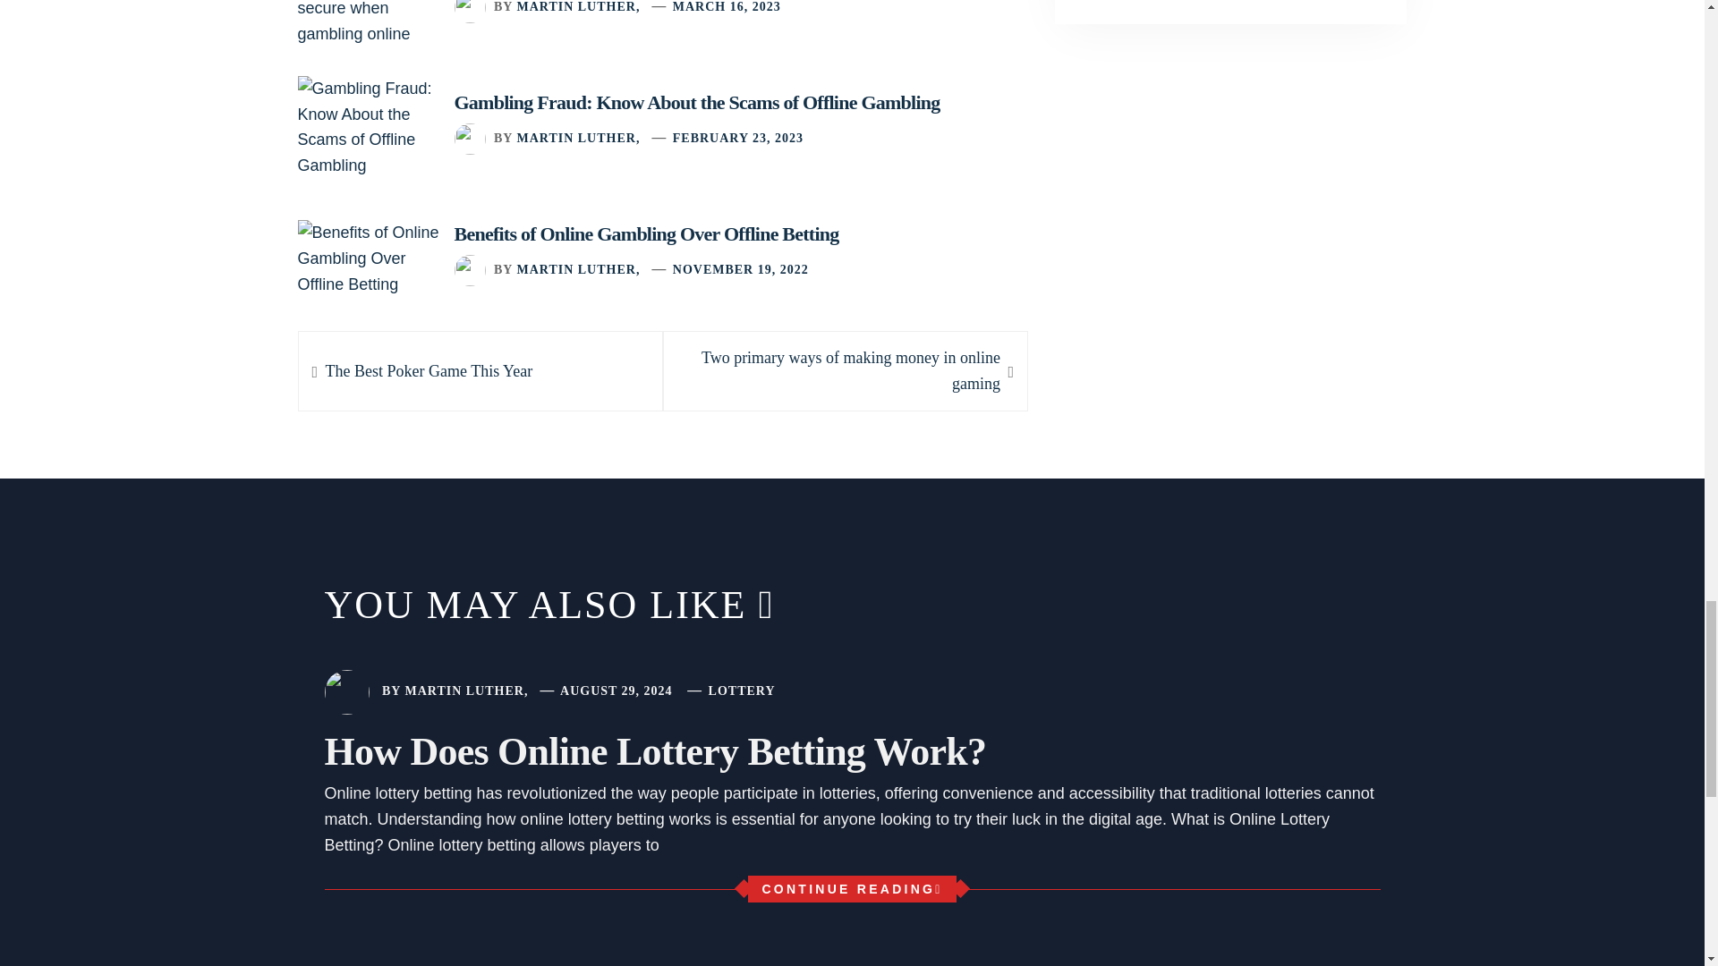  What do you see at coordinates (578, 268) in the screenshot?
I see `MARTIN LUTHER,` at bounding box center [578, 268].